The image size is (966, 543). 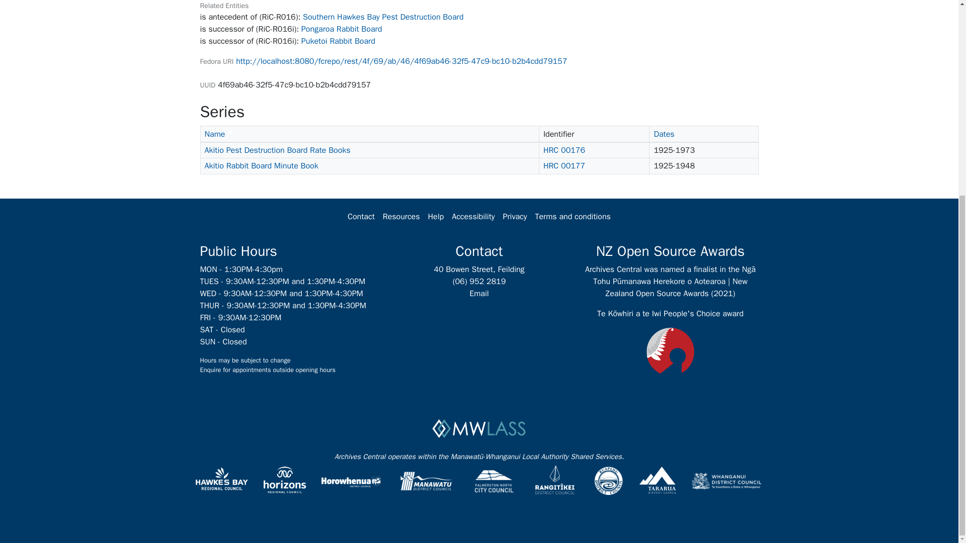 I want to click on HRC 00176, so click(x=383, y=17).